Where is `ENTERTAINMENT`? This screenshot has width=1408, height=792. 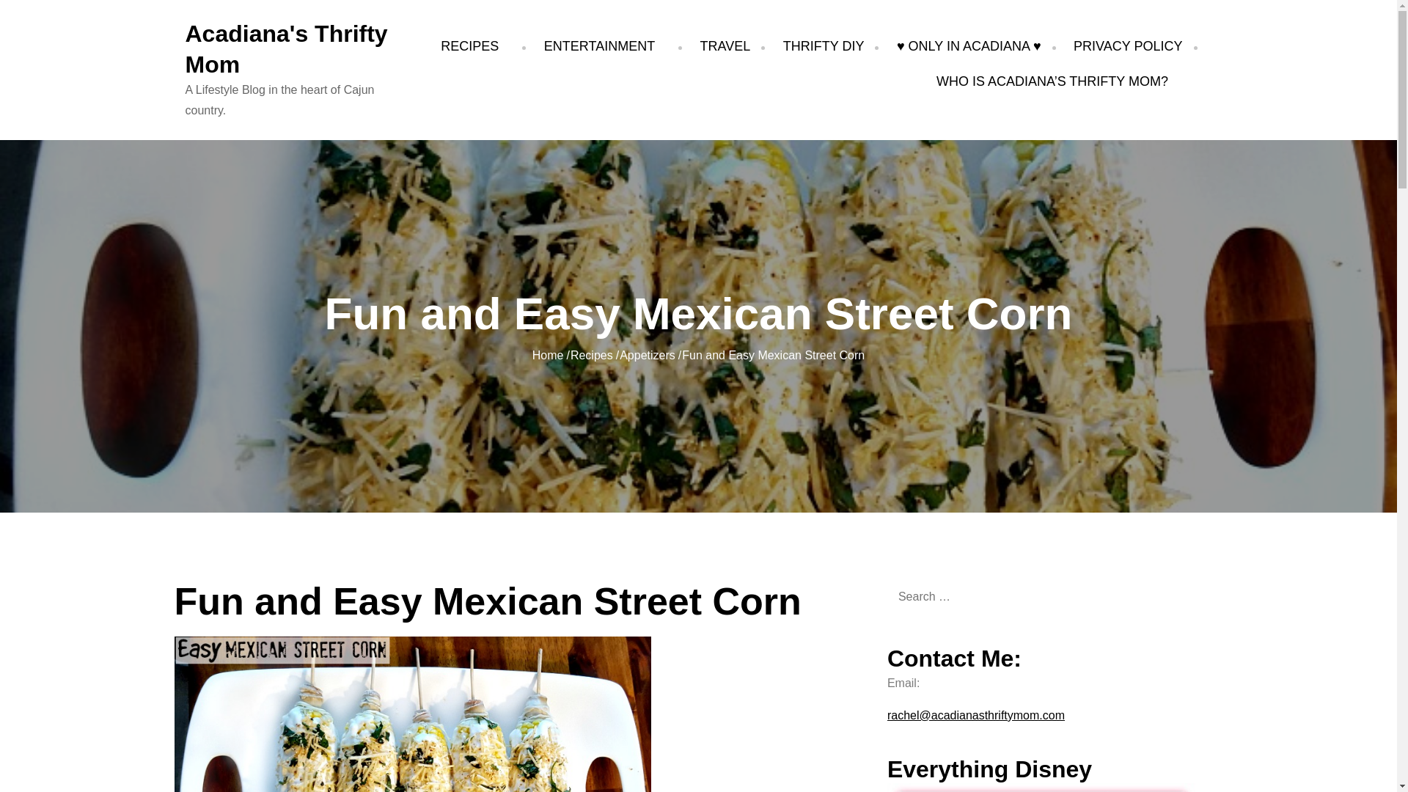 ENTERTAINMENT is located at coordinates (606, 45).